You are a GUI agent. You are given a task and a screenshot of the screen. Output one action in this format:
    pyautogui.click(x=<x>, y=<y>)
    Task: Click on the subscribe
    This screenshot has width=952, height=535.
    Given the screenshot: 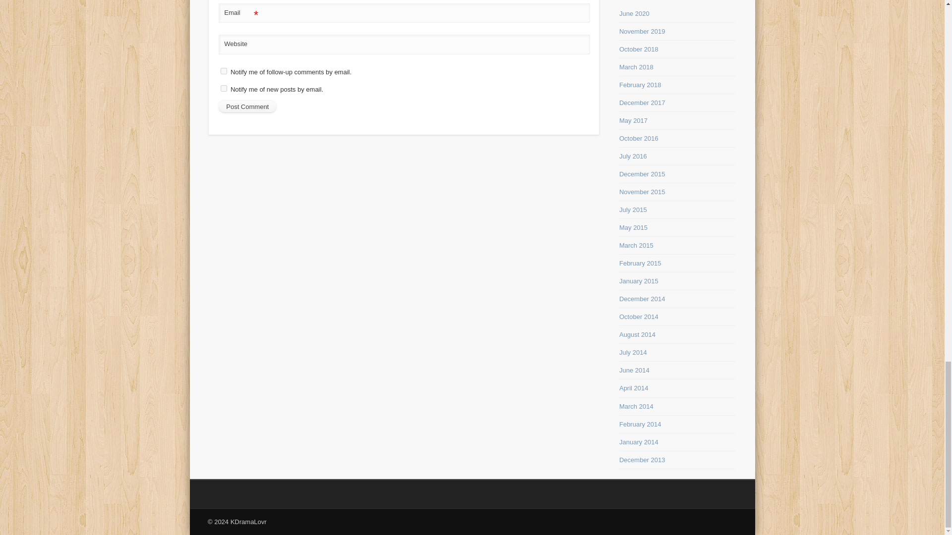 What is the action you would take?
    pyautogui.click(x=224, y=71)
    